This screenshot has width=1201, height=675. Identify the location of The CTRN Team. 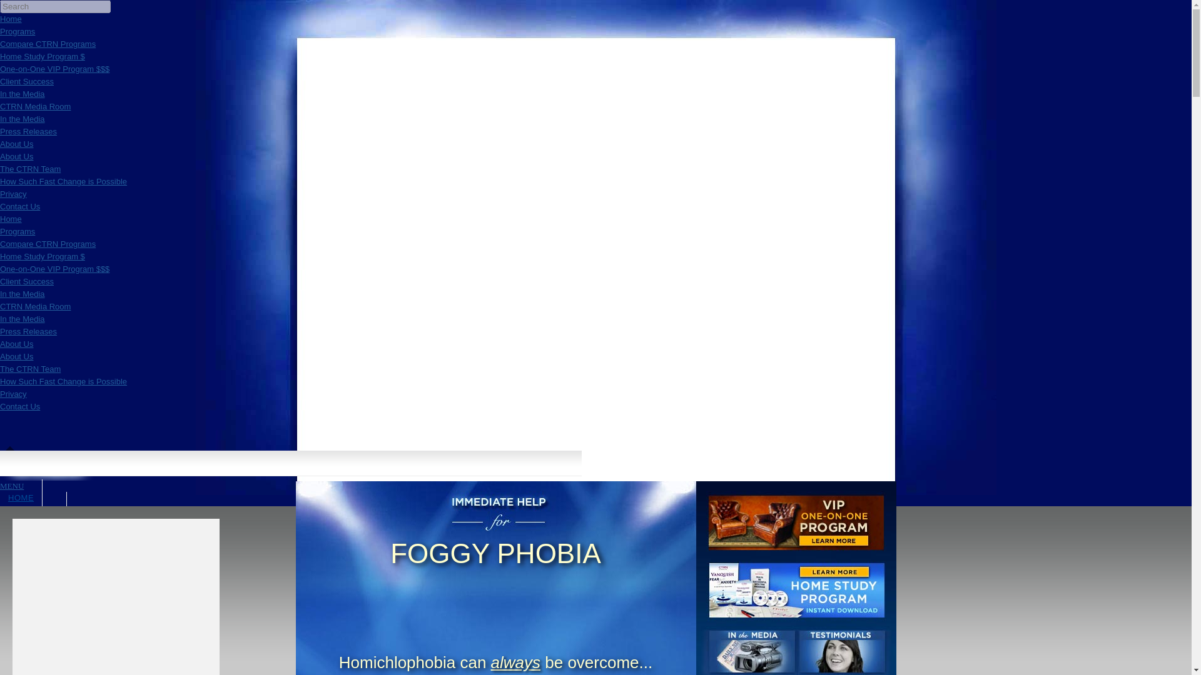
(30, 169).